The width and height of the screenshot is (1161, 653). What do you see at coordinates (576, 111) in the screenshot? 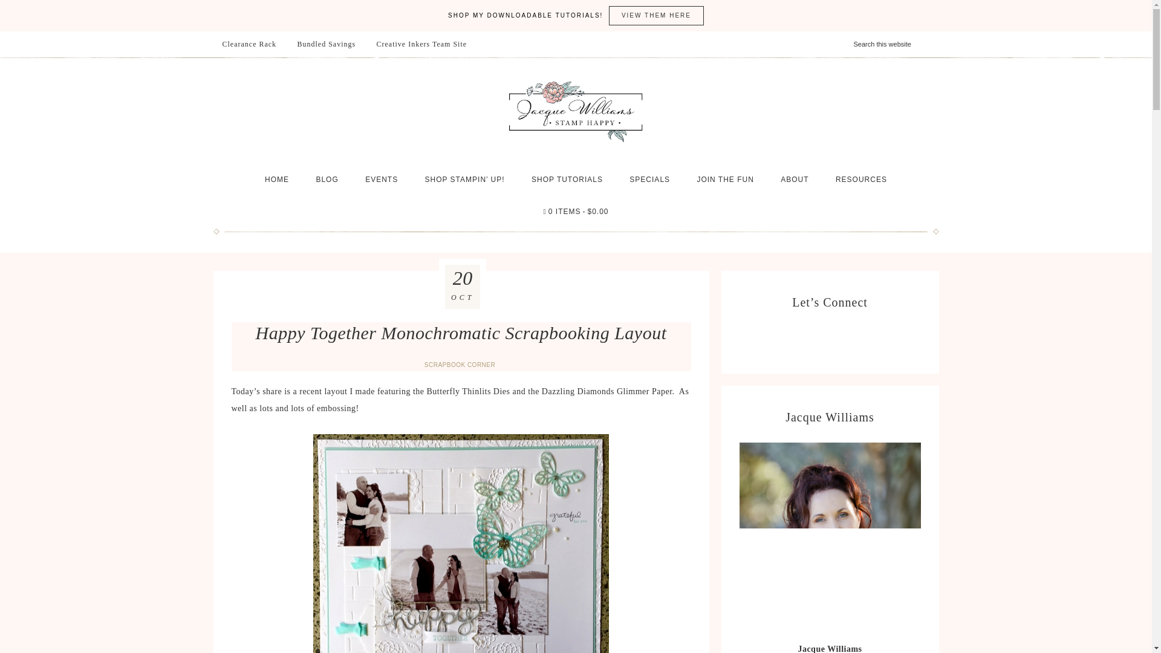
I see `STAMP HAPPY, JACQUE WILLIAMS, STAMPIN' UP! DEMONSTRATOR` at bounding box center [576, 111].